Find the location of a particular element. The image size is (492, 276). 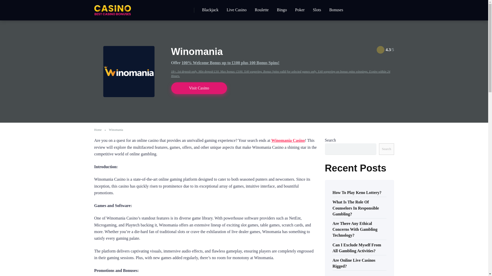

Winomania Casino is located at coordinates (288, 141).